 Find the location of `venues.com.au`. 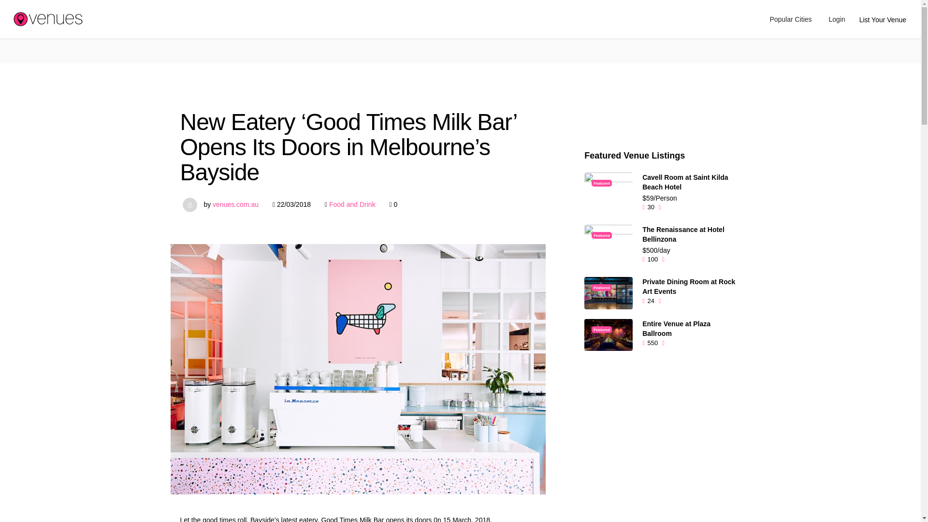

venues.com.au is located at coordinates (235, 204).